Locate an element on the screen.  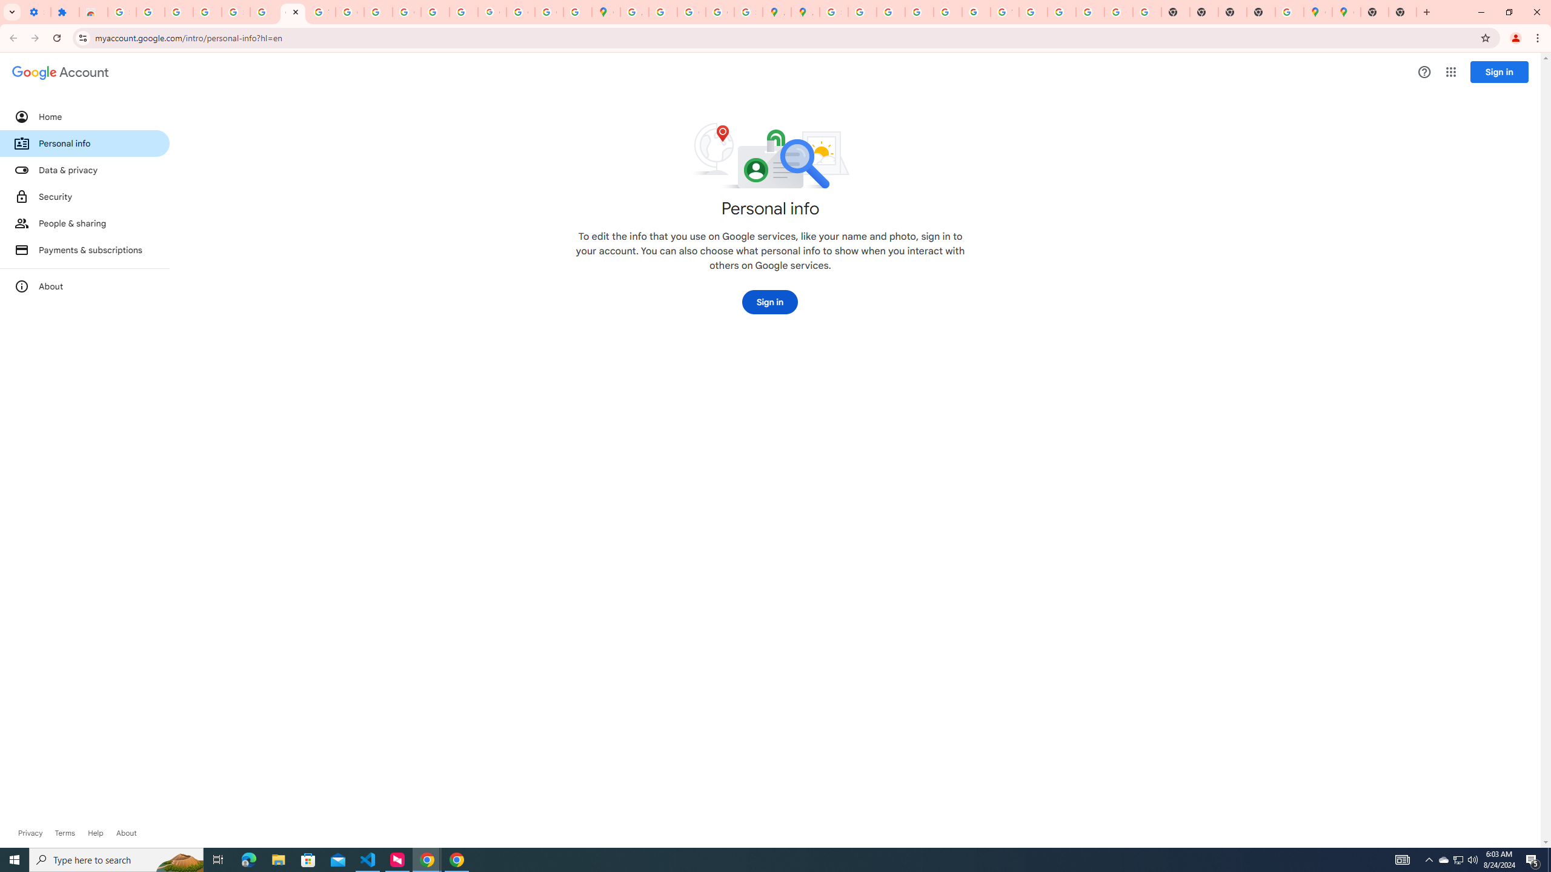
https://scholar.google.com/ is located at coordinates (378, 12).